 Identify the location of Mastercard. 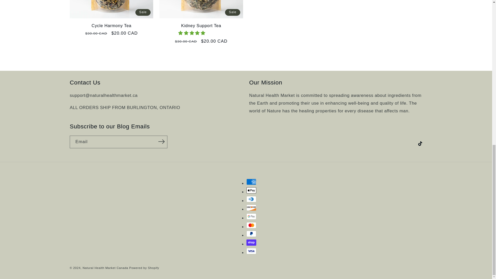
(251, 225).